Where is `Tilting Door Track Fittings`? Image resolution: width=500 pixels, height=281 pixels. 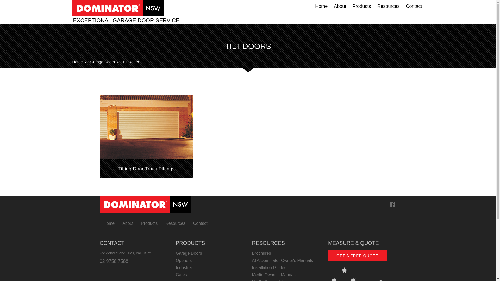 Tilting Door Track Fittings is located at coordinates (146, 137).